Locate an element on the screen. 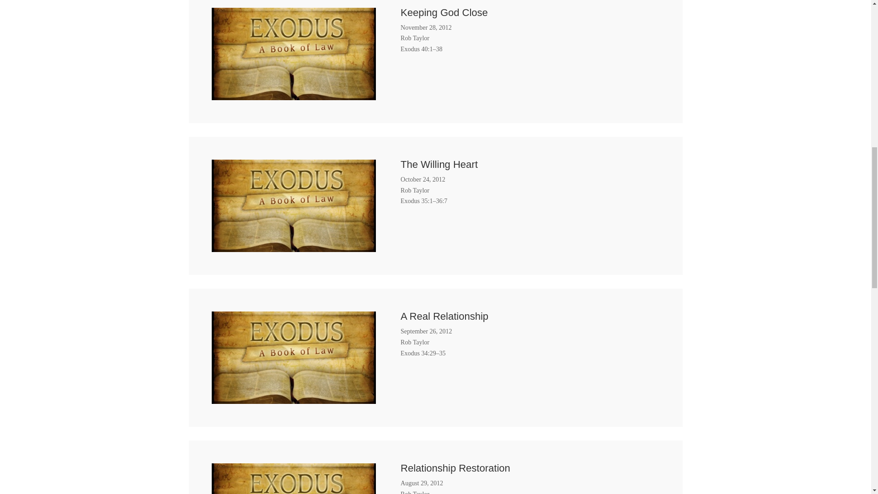 The height and width of the screenshot is (494, 878). The Willing Heart is located at coordinates (439, 164).